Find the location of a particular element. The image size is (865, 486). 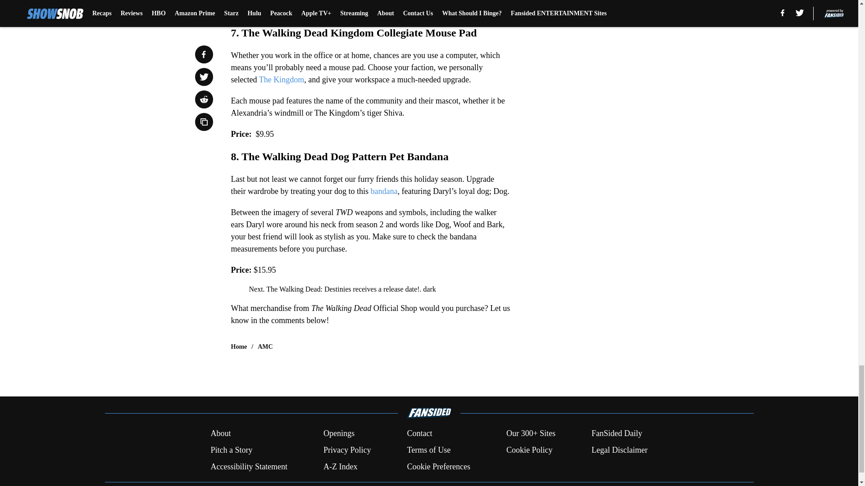

Home is located at coordinates (239, 346).